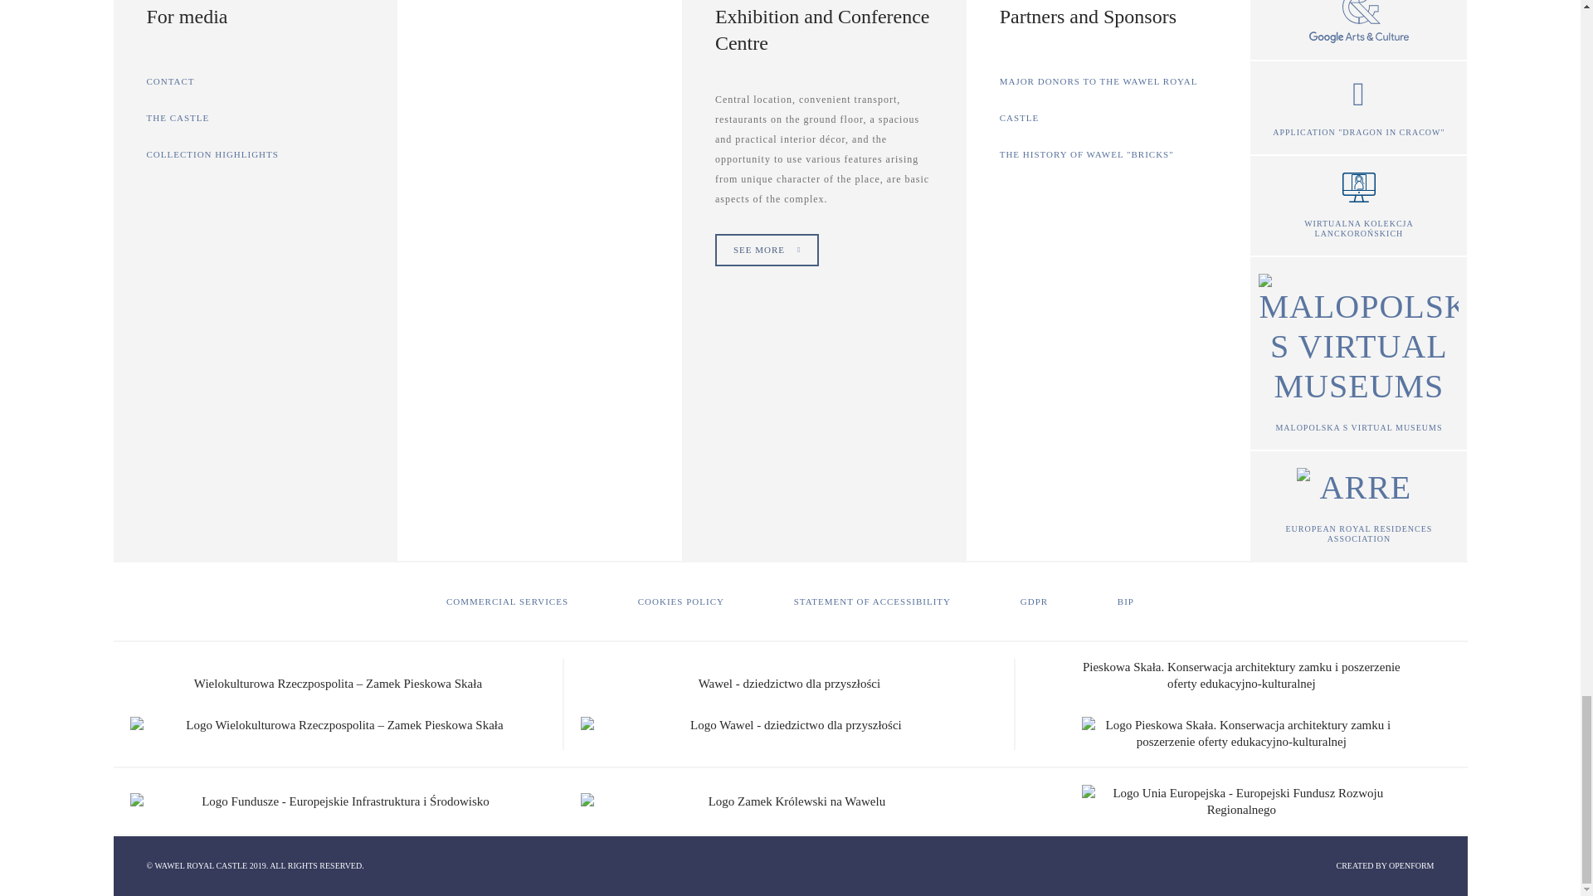 This screenshot has height=896, width=1593. Describe the element at coordinates (1359, 506) in the screenshot. I see `Otwarcie nowego okna` at that location.